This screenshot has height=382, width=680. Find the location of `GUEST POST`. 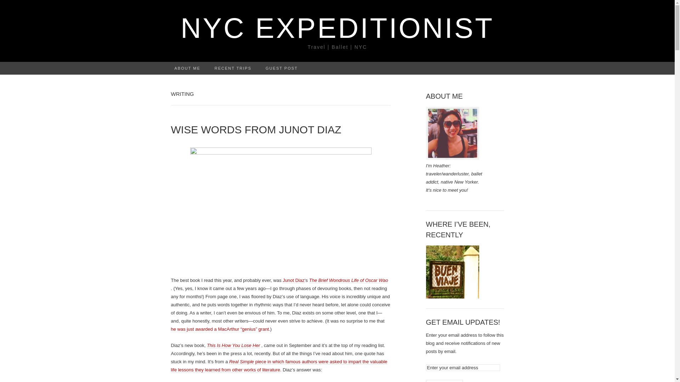

GUEST POST is located at coordinates (281, 68).